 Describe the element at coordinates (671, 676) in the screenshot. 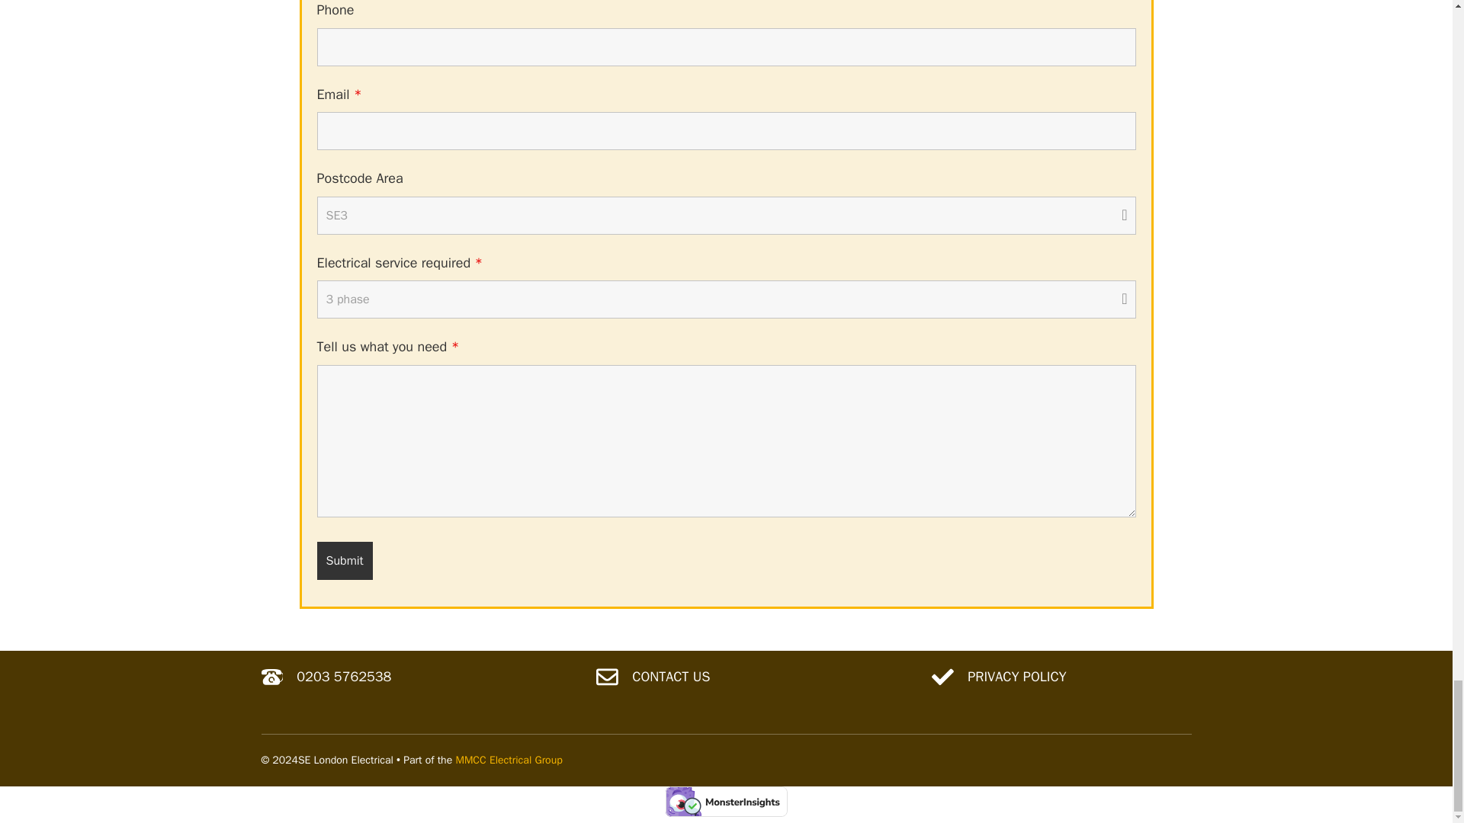

I see `Contact Us` at that location.